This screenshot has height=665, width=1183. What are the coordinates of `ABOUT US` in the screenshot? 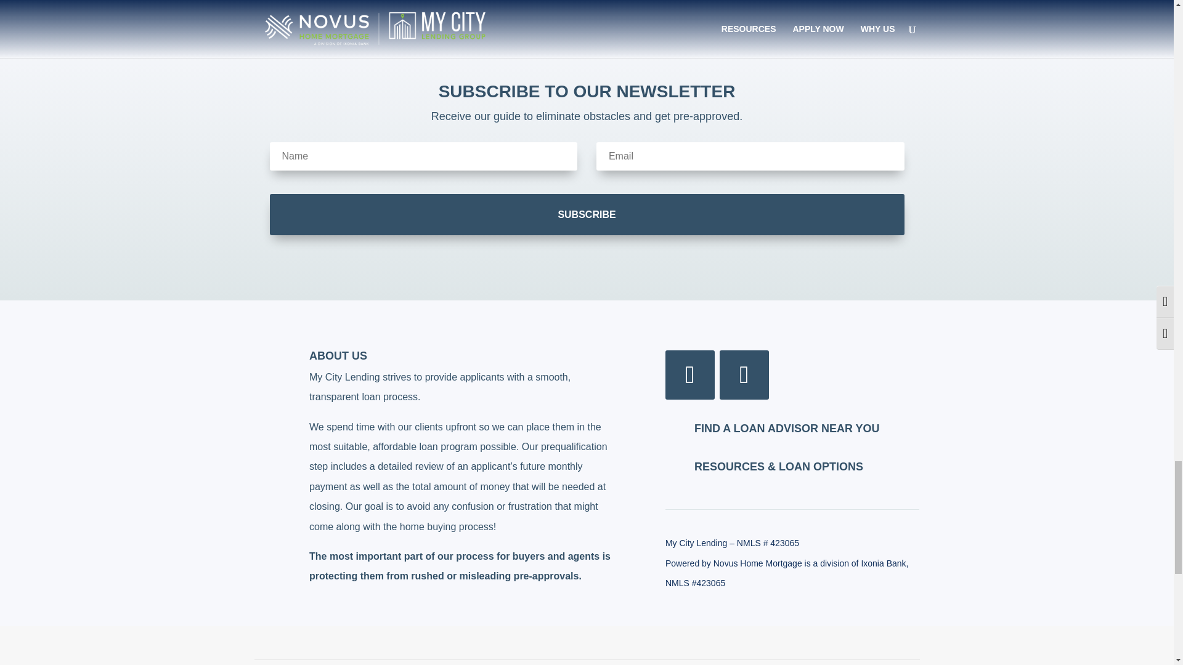 It's located at (338, 356).